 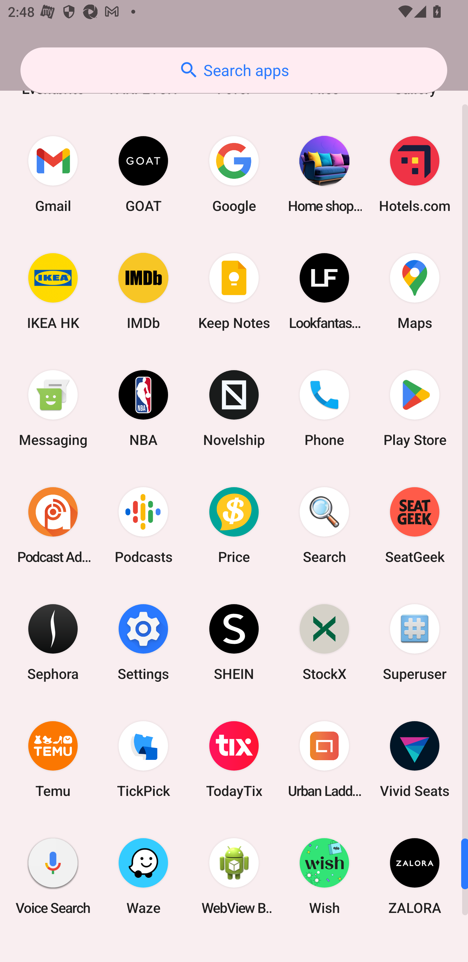 I want to click on Podcast Addict, so click(x=53, y=525).